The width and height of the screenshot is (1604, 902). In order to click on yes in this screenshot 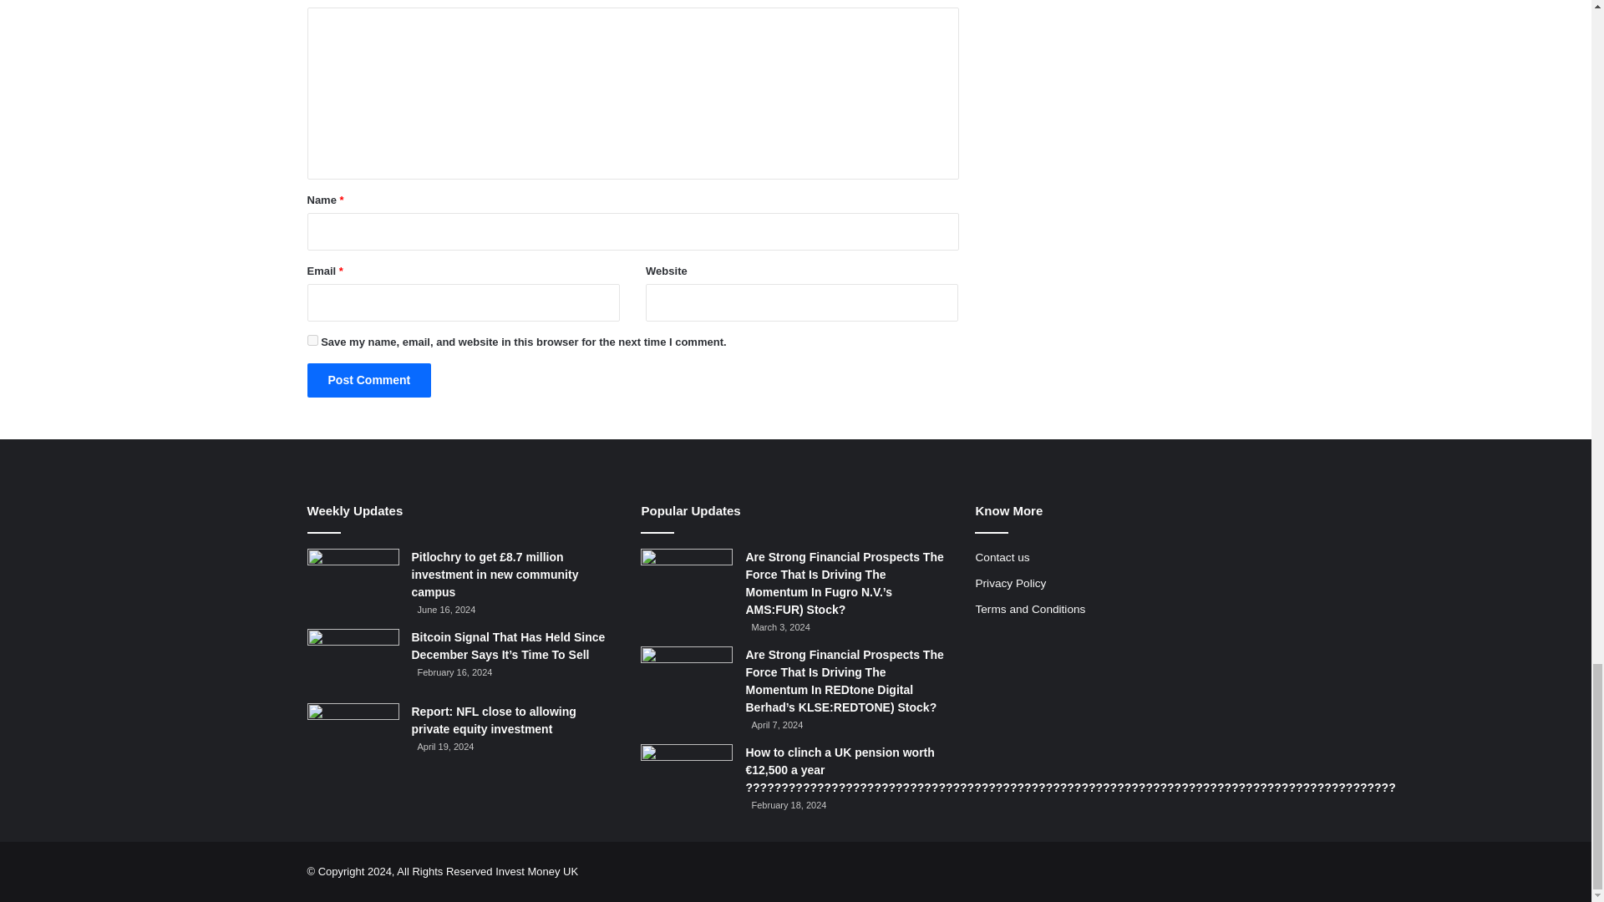, I will do `click(312, 339)`.